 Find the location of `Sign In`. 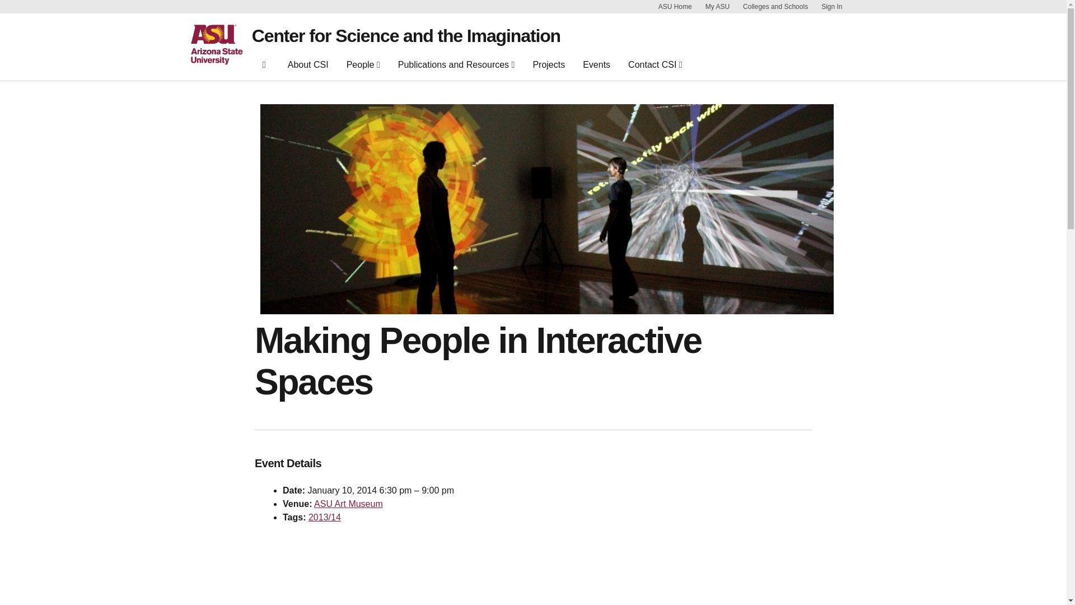

Sign In is located at coordinates (831, 7).